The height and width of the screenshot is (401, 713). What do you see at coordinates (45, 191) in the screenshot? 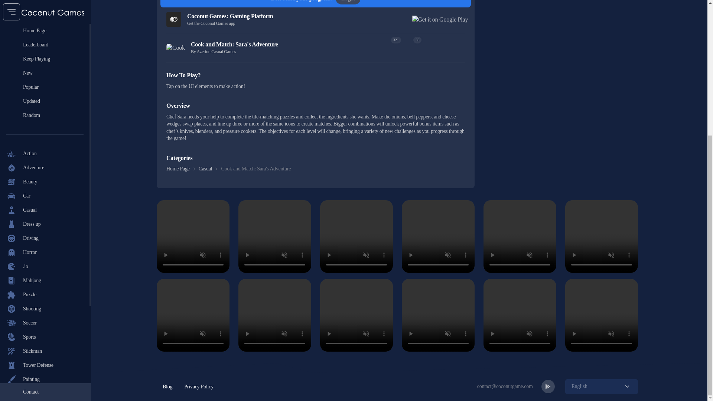
I see `Contact` at bounding box center [45, 191].